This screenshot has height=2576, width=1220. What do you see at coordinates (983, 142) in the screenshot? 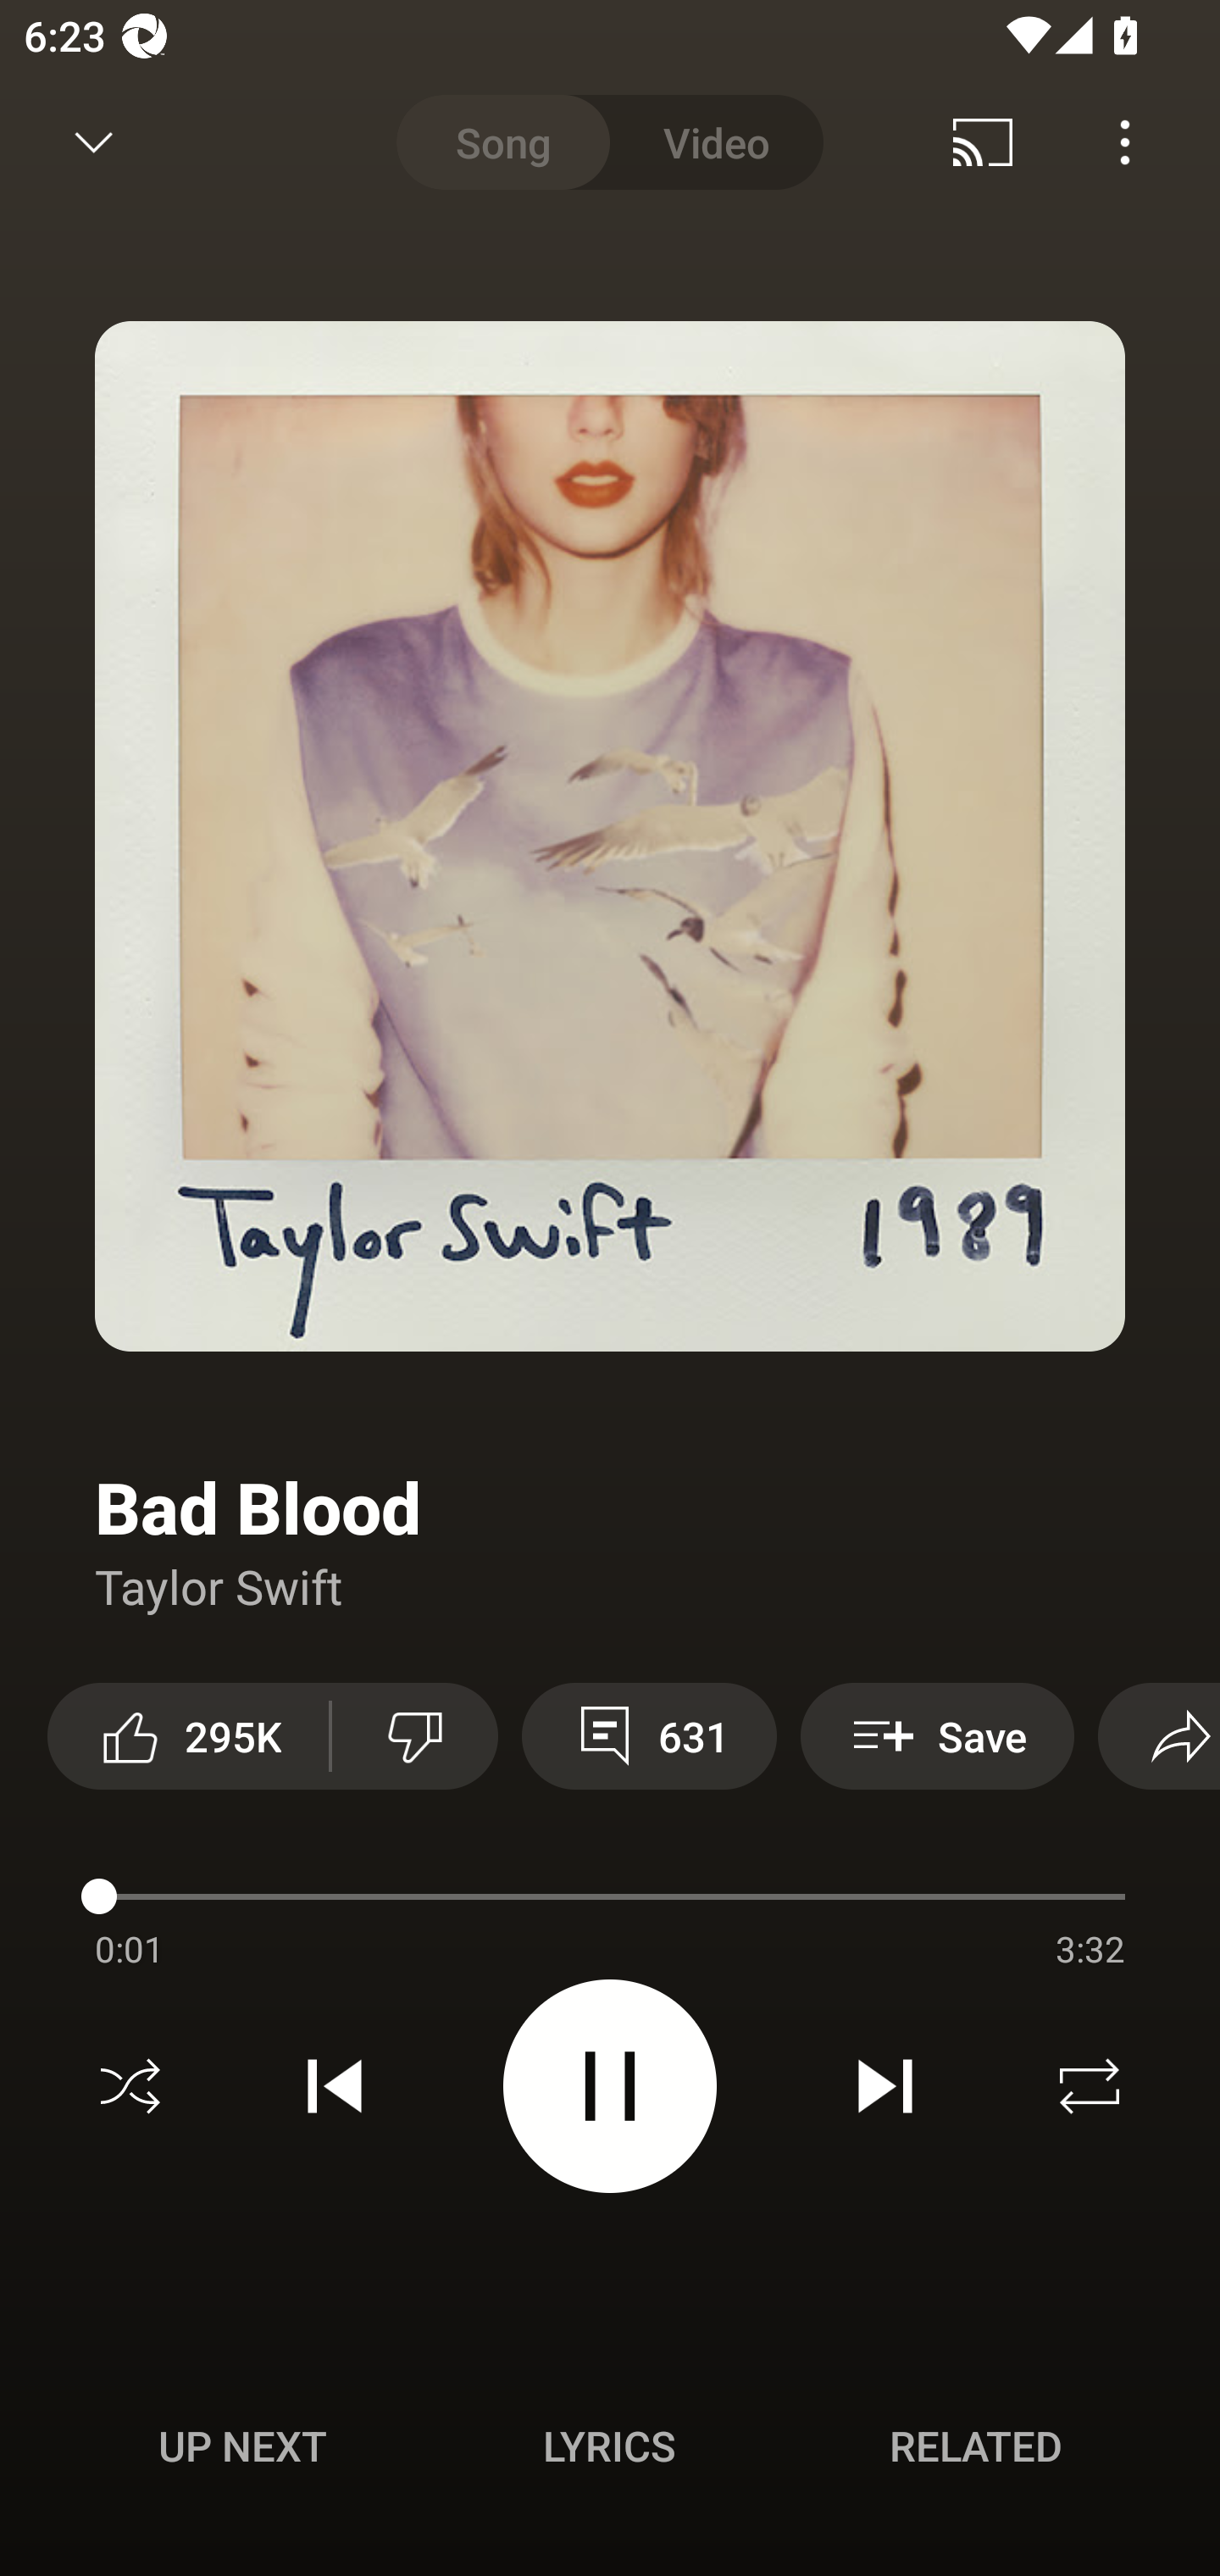
I see `Cast. Disconnected` at bounding box center [983, 142].